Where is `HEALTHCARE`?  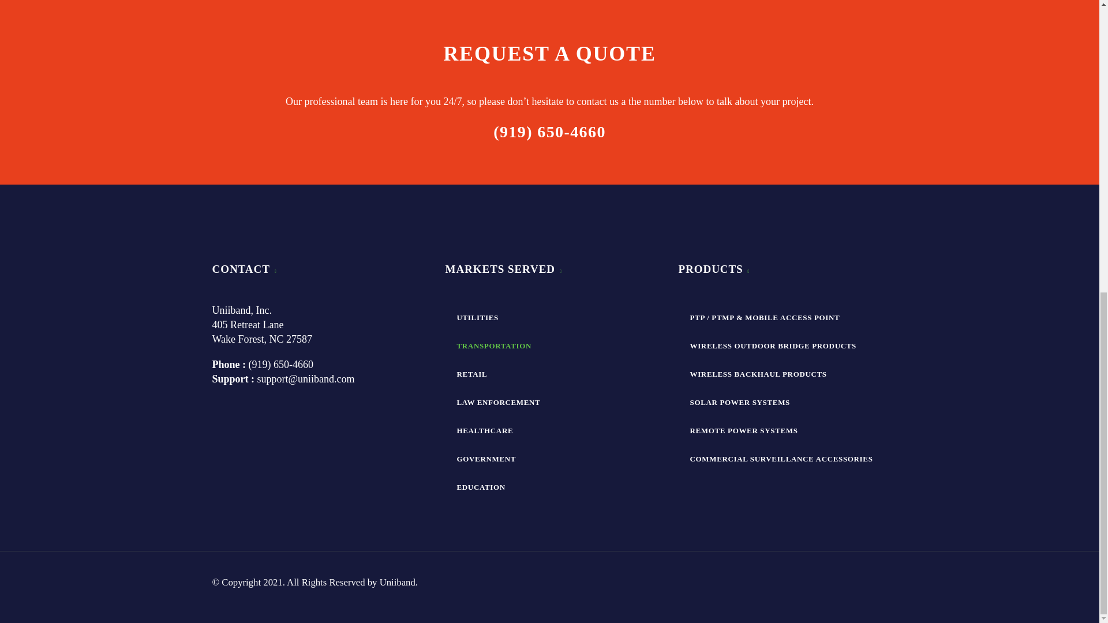 HEALTHCARE is located at coordinates (549, 430).